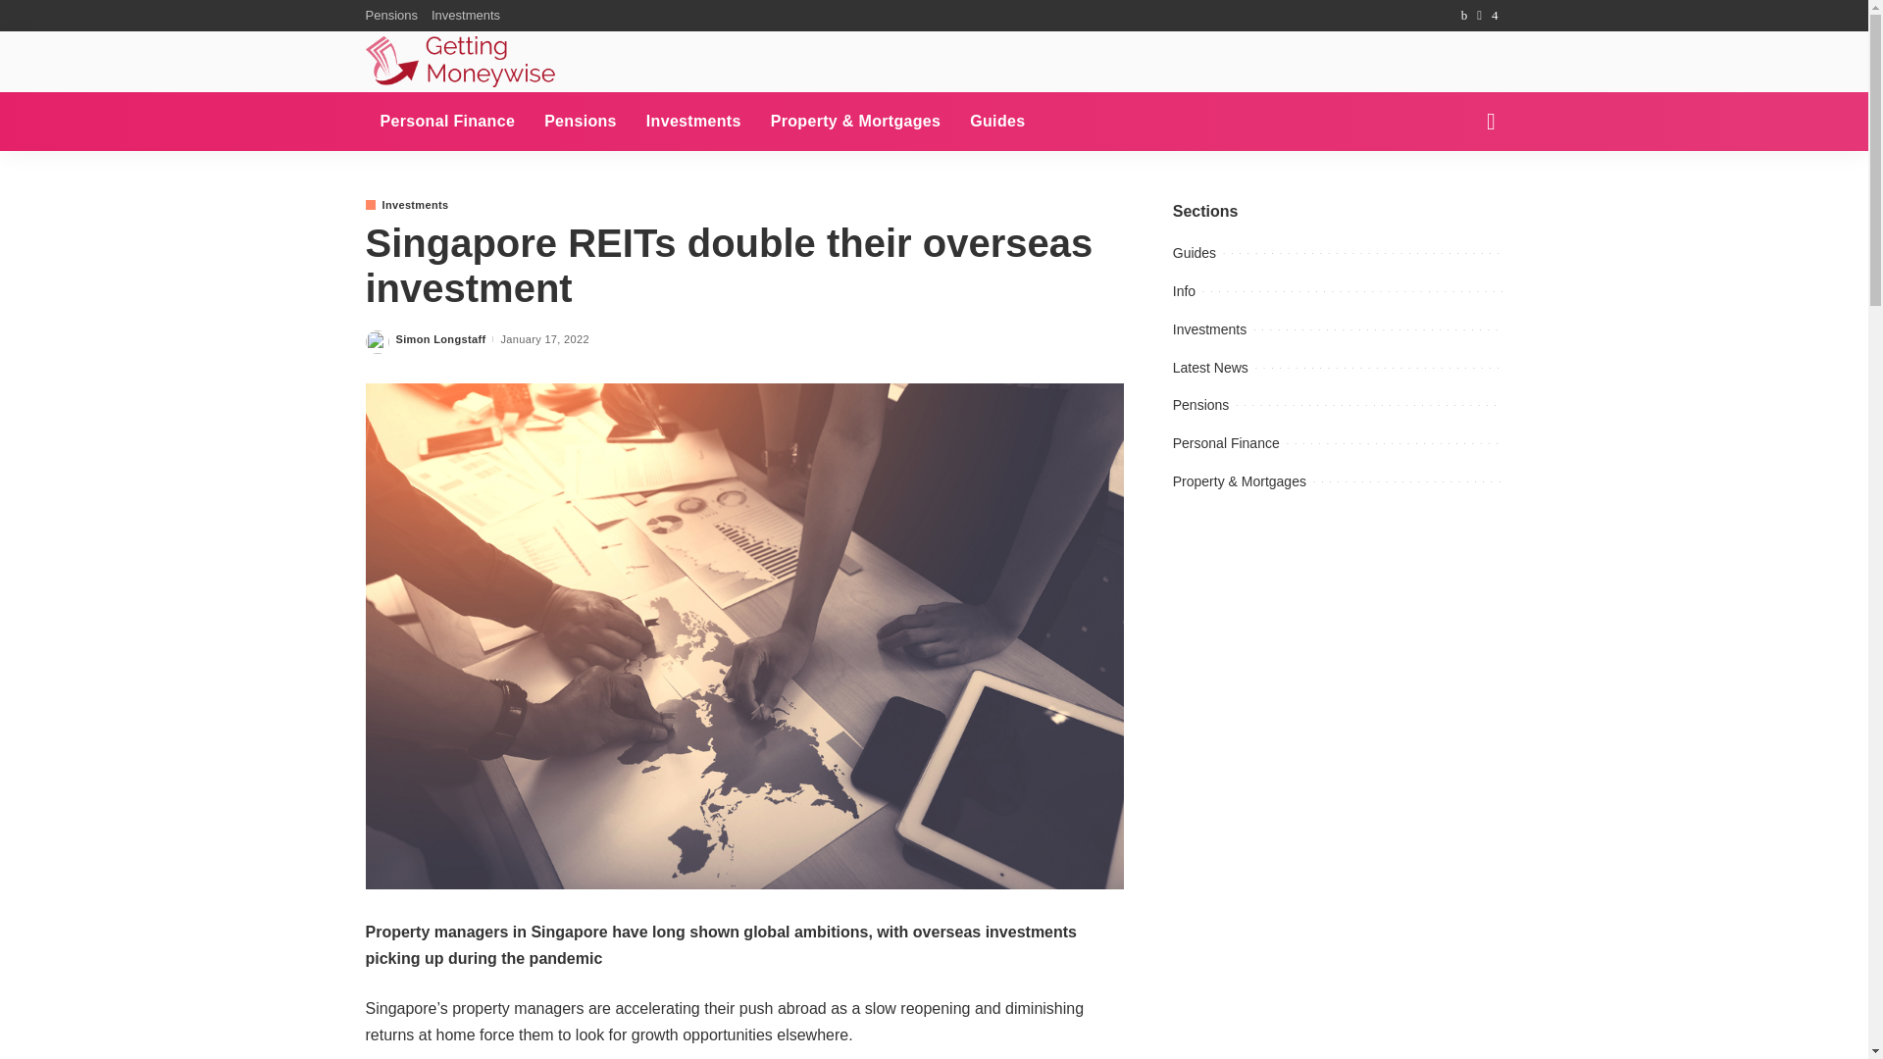 The height and width of the screenshot is (1059, 1883). Describe the element at coordinates (1475, 14) in the screenshot. I see `Search` at that location.